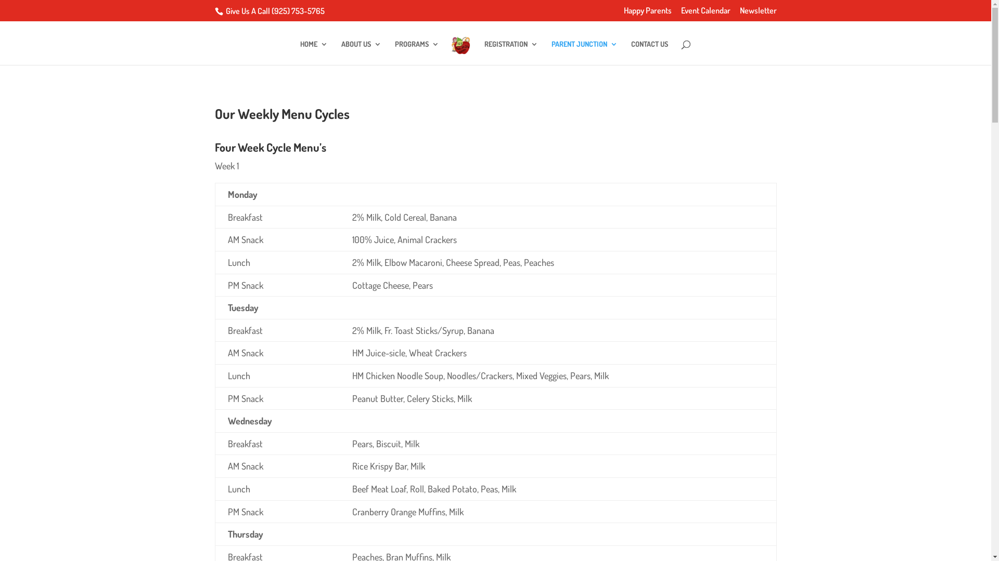 This screenshot has width=999, height=561. I want to click on Happy Parents, so click(647, 14).